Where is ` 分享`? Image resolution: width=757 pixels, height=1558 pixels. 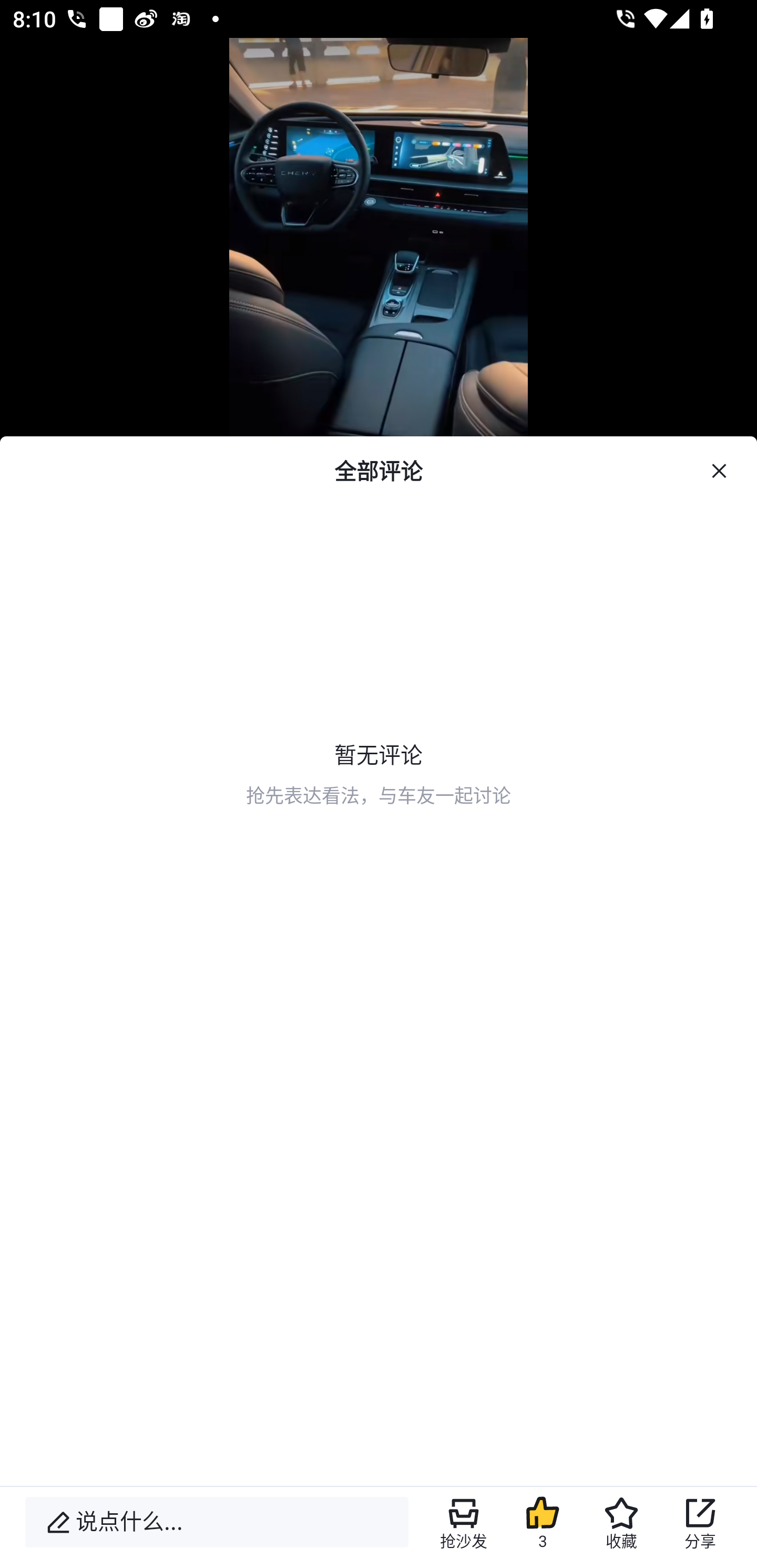  分享 is located at coordinates (700, 1522).